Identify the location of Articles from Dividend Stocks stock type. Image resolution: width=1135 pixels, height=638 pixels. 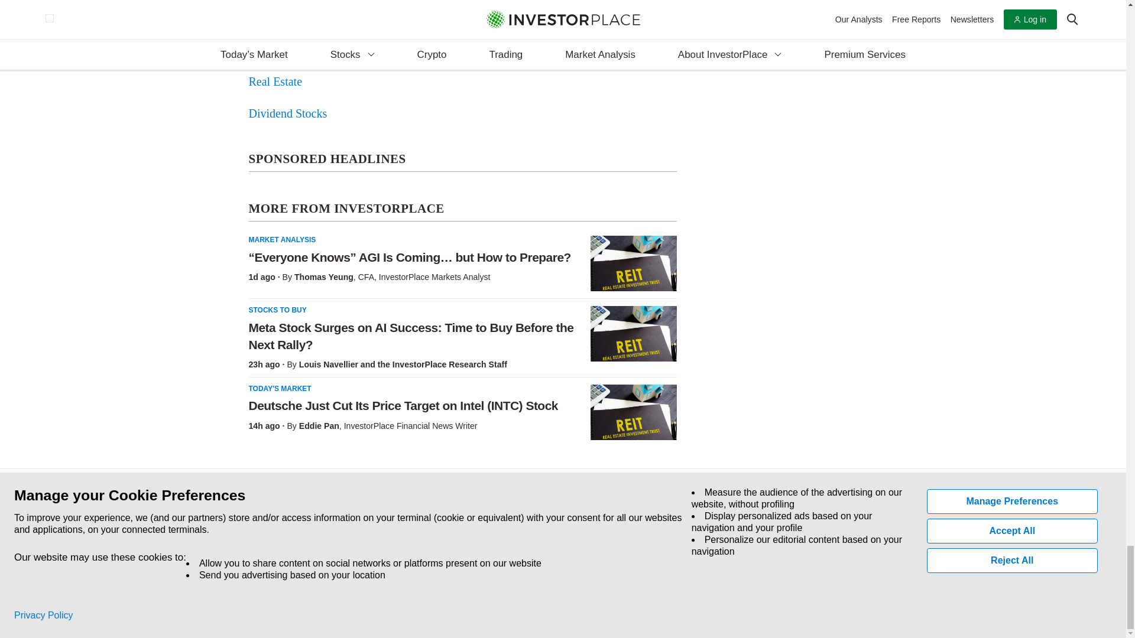
(287, 113).